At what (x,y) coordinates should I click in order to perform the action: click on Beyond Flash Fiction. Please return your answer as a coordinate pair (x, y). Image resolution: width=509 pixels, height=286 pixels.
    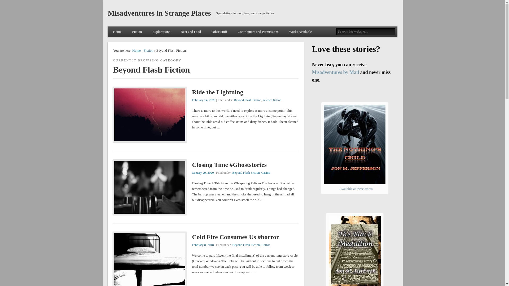
    Looking at the image, I should click on (246, 245).